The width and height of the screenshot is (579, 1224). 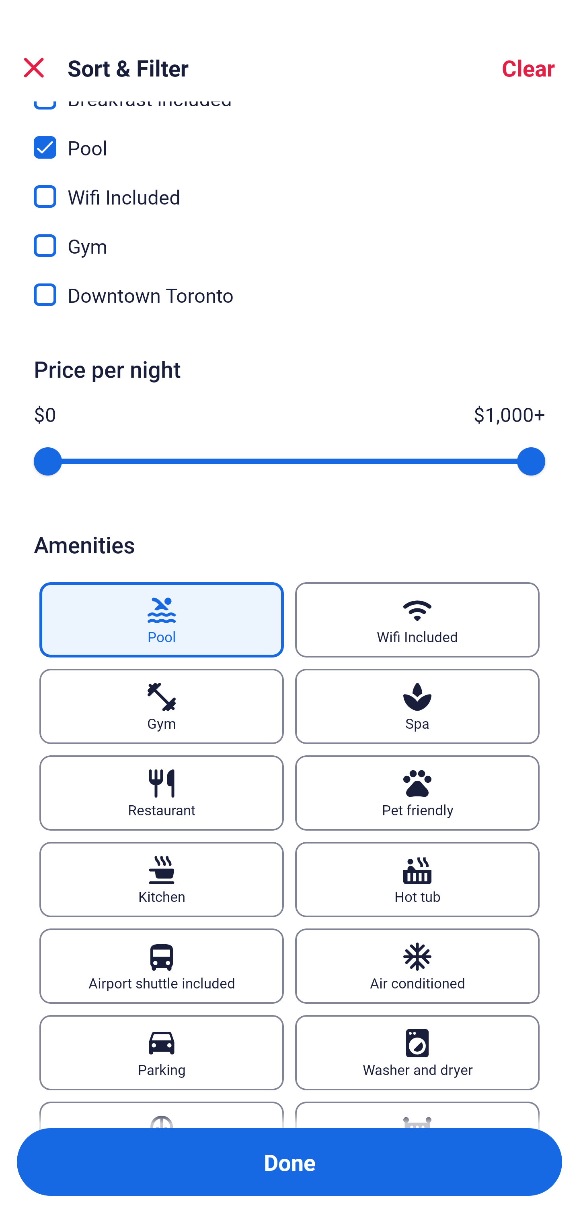 I want to click on Wifi Included, Wifi Included, so click(x=289, y=187).